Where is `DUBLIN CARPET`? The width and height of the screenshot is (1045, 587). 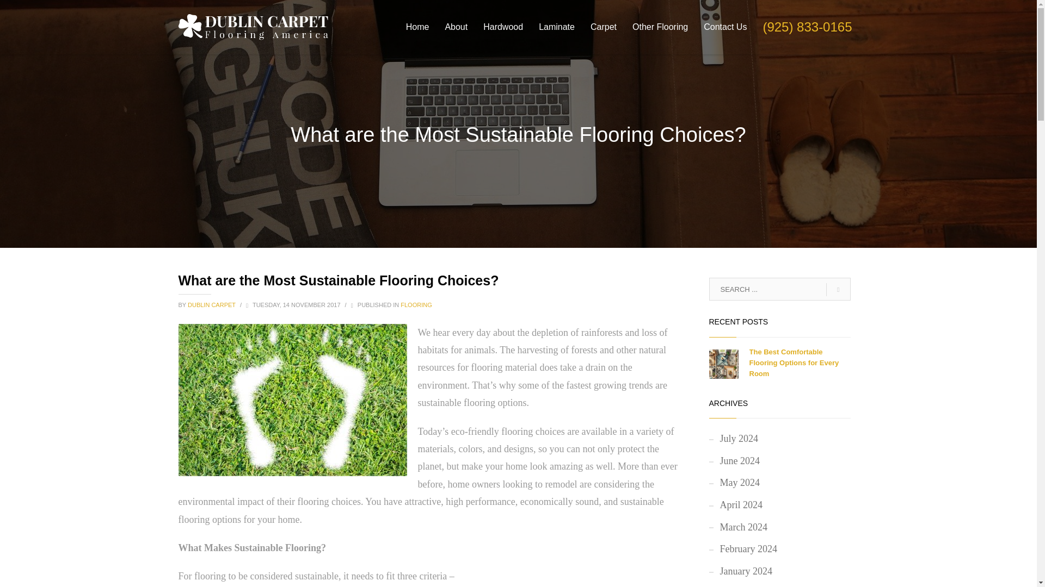 DUBLIN CARPET is located at coordinates (212, 305).